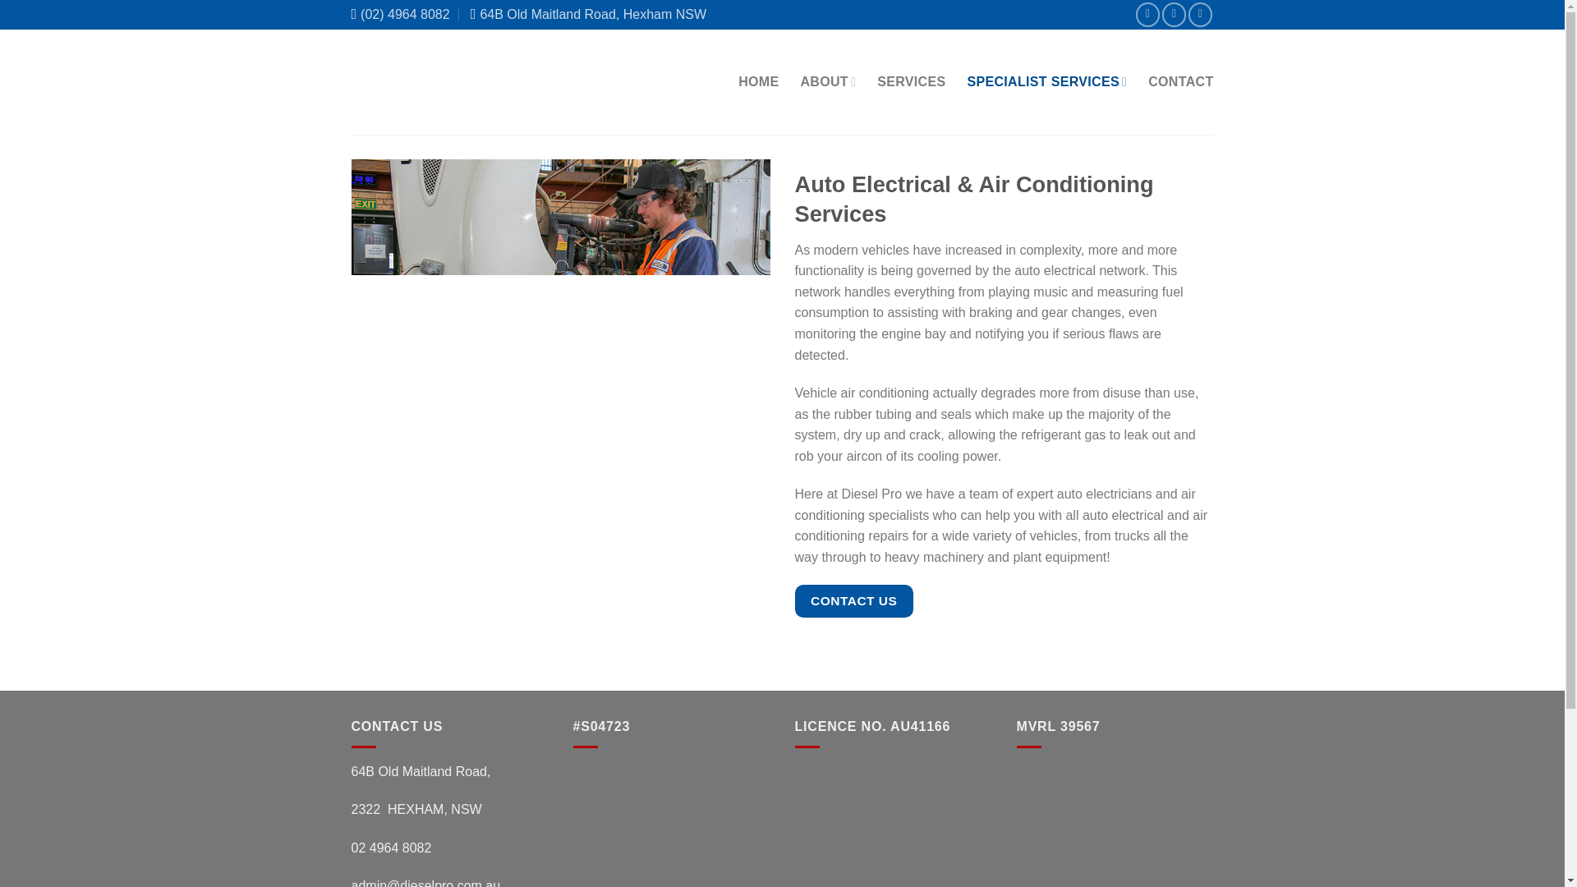 The width and height of the screenshot is (1577, 887). What do you see at coordinates (1179, 82) in the screenshot?
I see `CONTACT` at bounding box center [1179, 82].